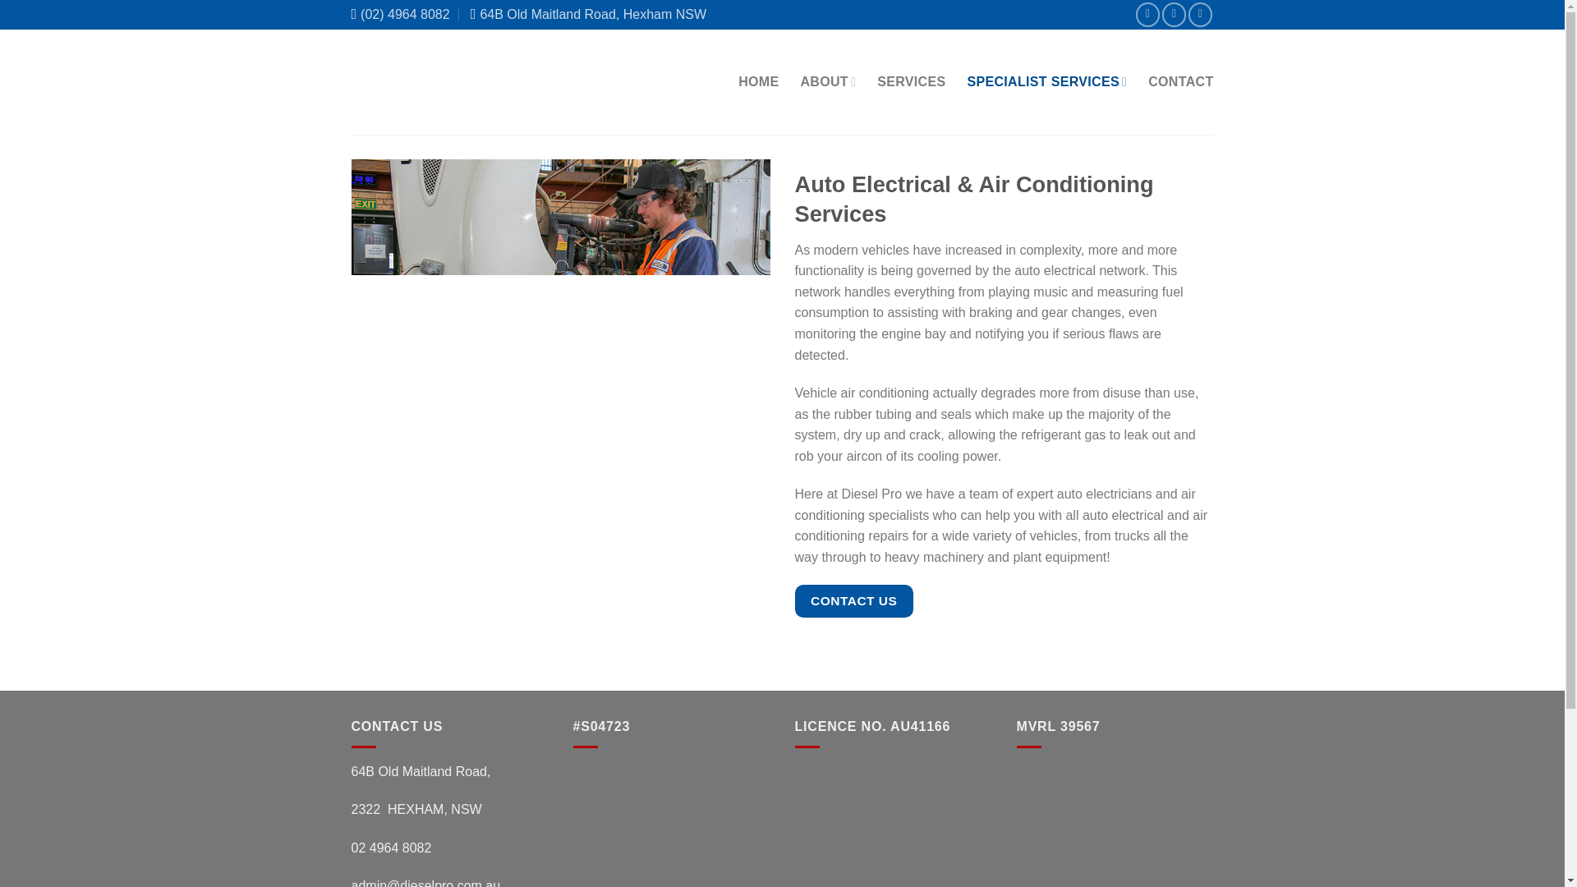 The width and height of the screenshot is (1577, 887). What do you see at coordinates (1179, 82) in the screenshot?
I see `CONTACT` at bounding box center [1179, 82].